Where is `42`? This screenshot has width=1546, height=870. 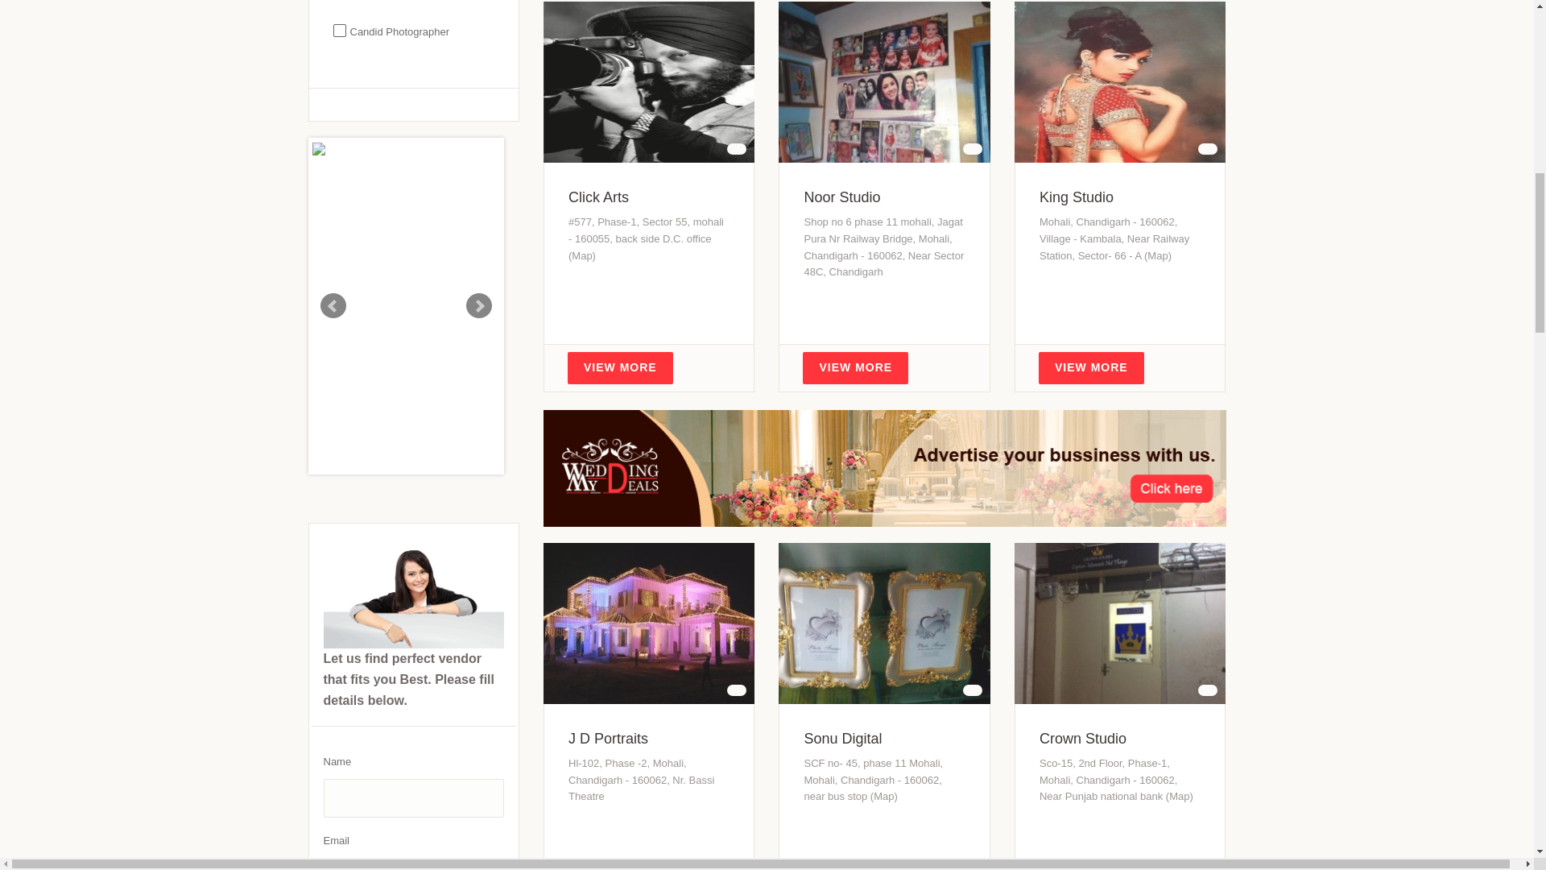
42 is located at coordinates (327, 31).